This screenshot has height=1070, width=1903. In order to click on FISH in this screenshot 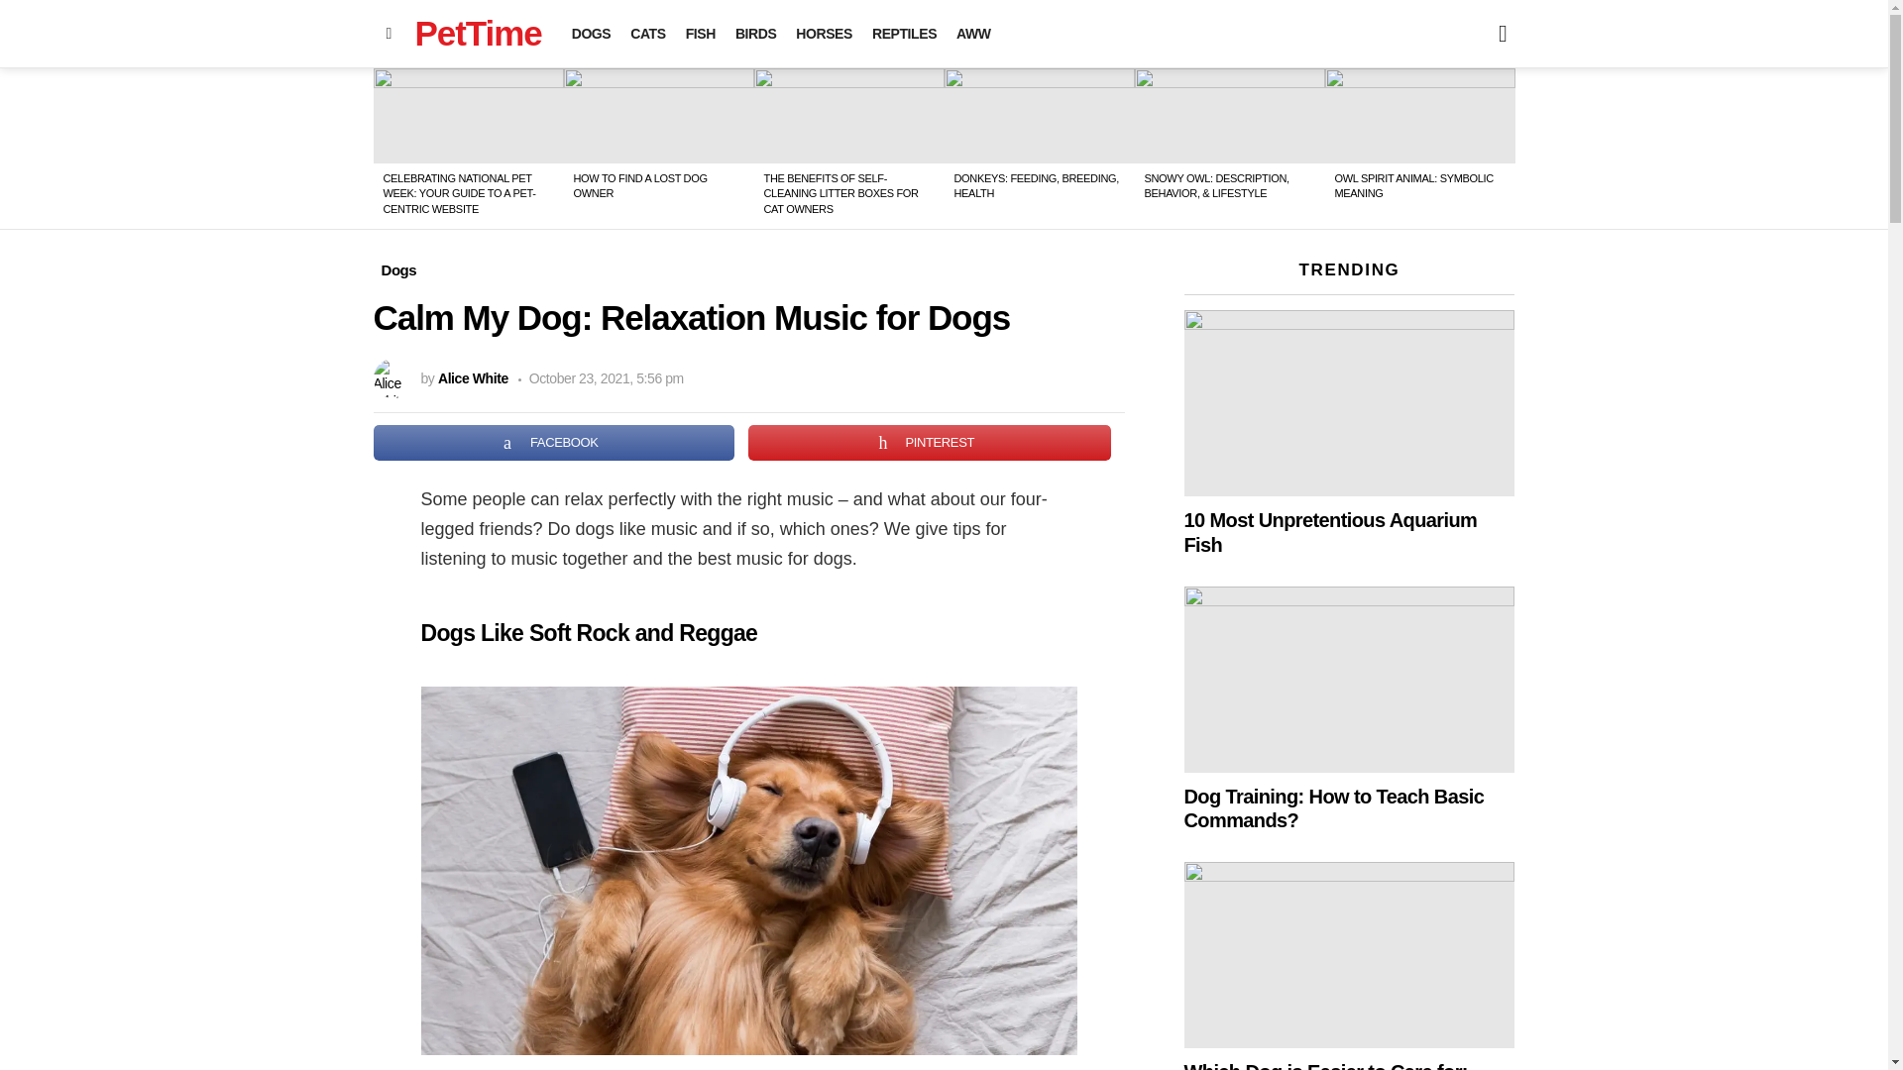, I will do `click(700, 34)`.